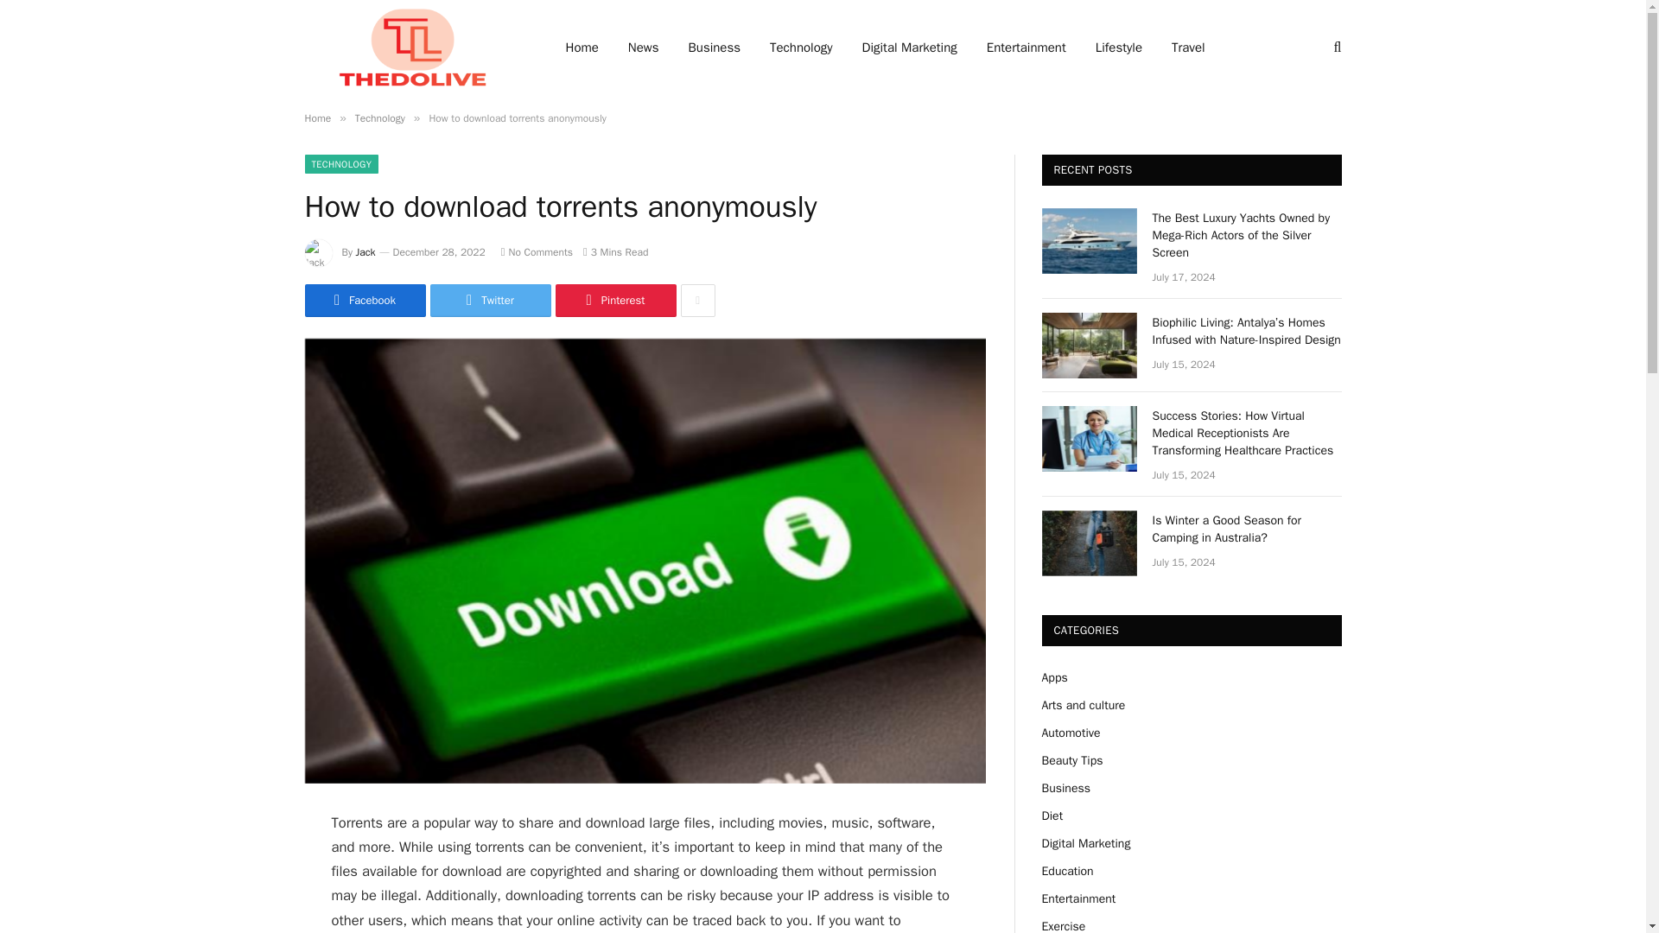 The height and width of the screenshot is (933, 1659). Describe the element at coordinates (715, 48) in the screenshot. I see `Business` at that location.